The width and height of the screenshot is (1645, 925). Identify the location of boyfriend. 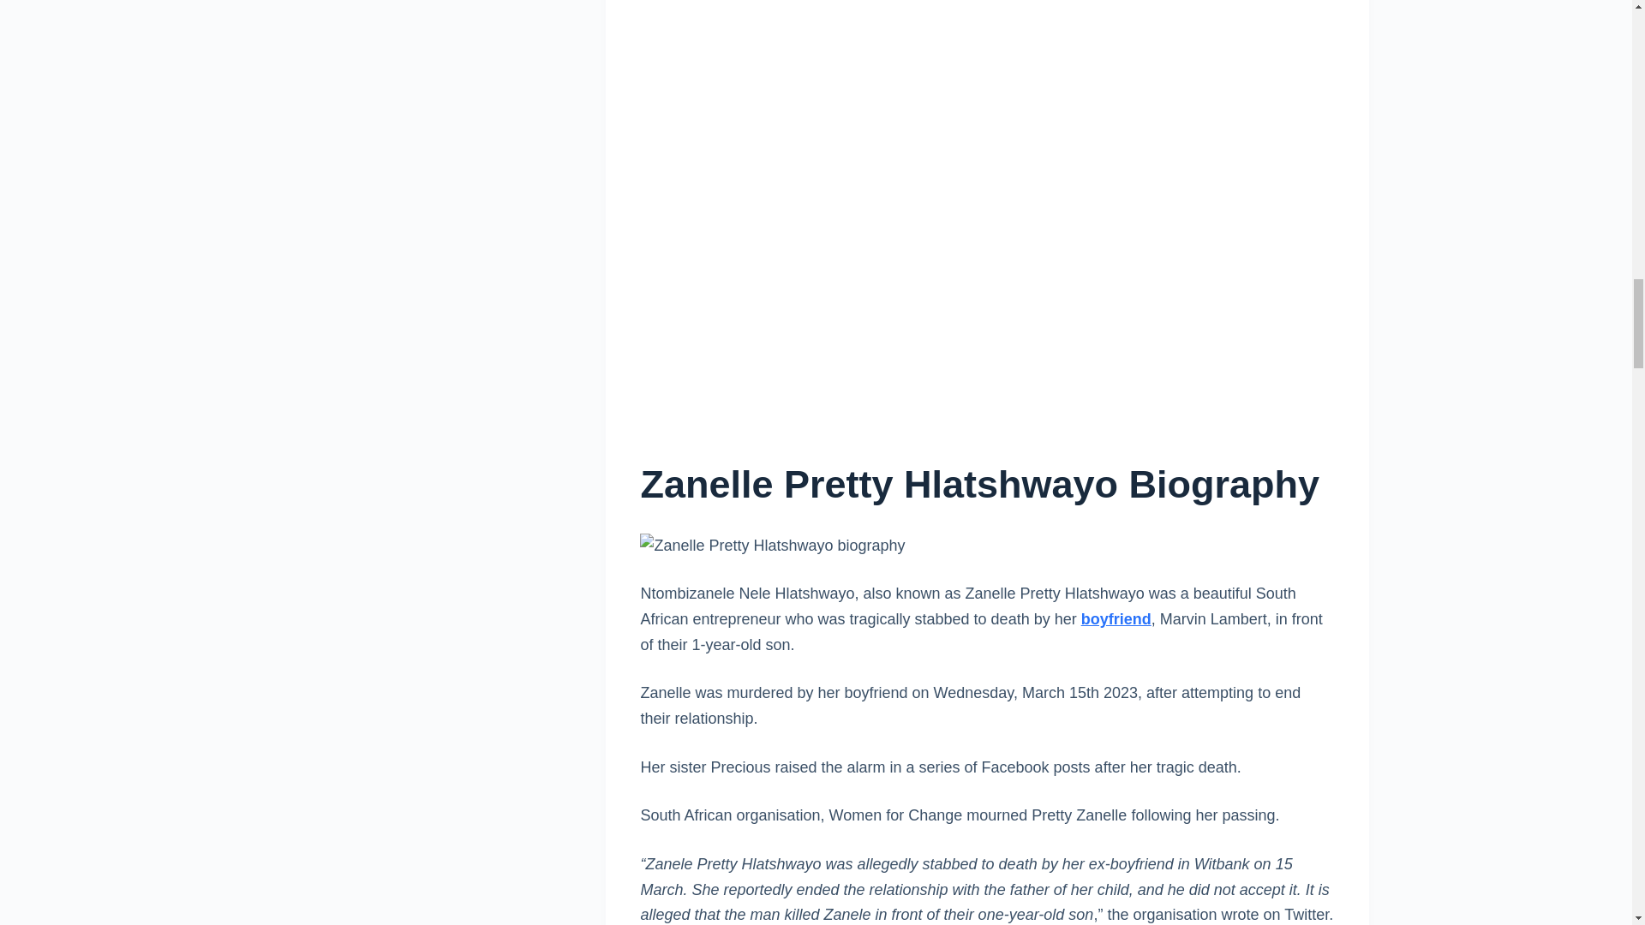
(1116, 618).